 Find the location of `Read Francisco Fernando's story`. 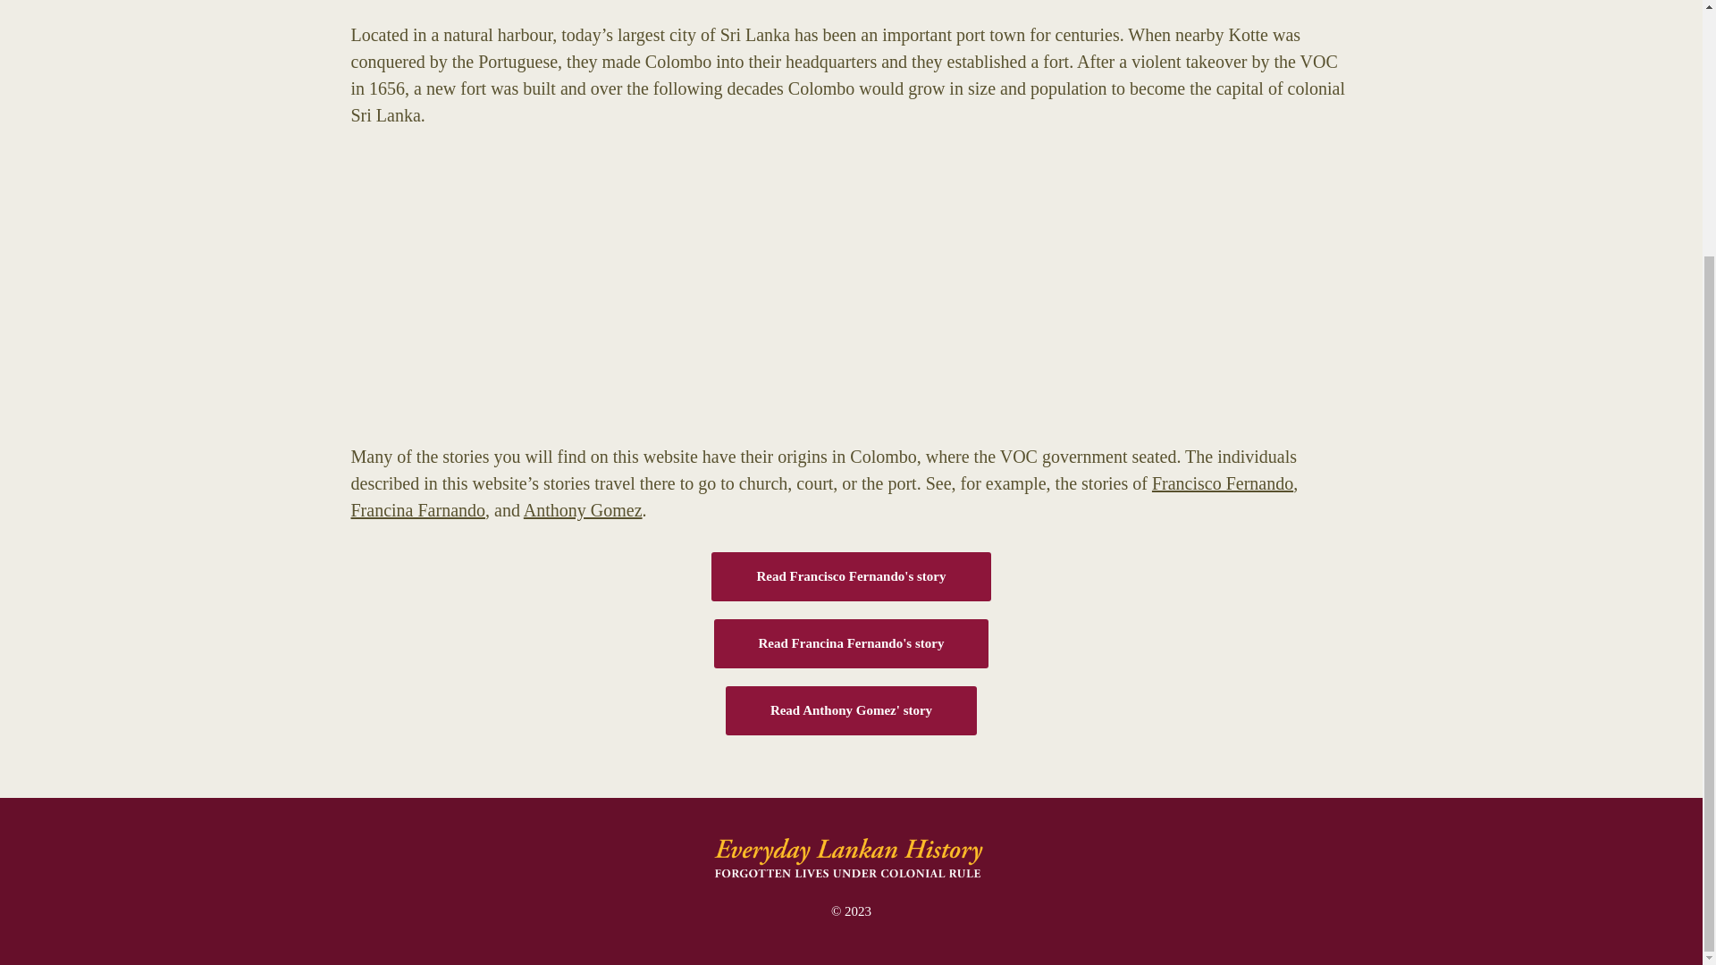

Read Francisco Fernando's story is located at coordinates (851, 575).